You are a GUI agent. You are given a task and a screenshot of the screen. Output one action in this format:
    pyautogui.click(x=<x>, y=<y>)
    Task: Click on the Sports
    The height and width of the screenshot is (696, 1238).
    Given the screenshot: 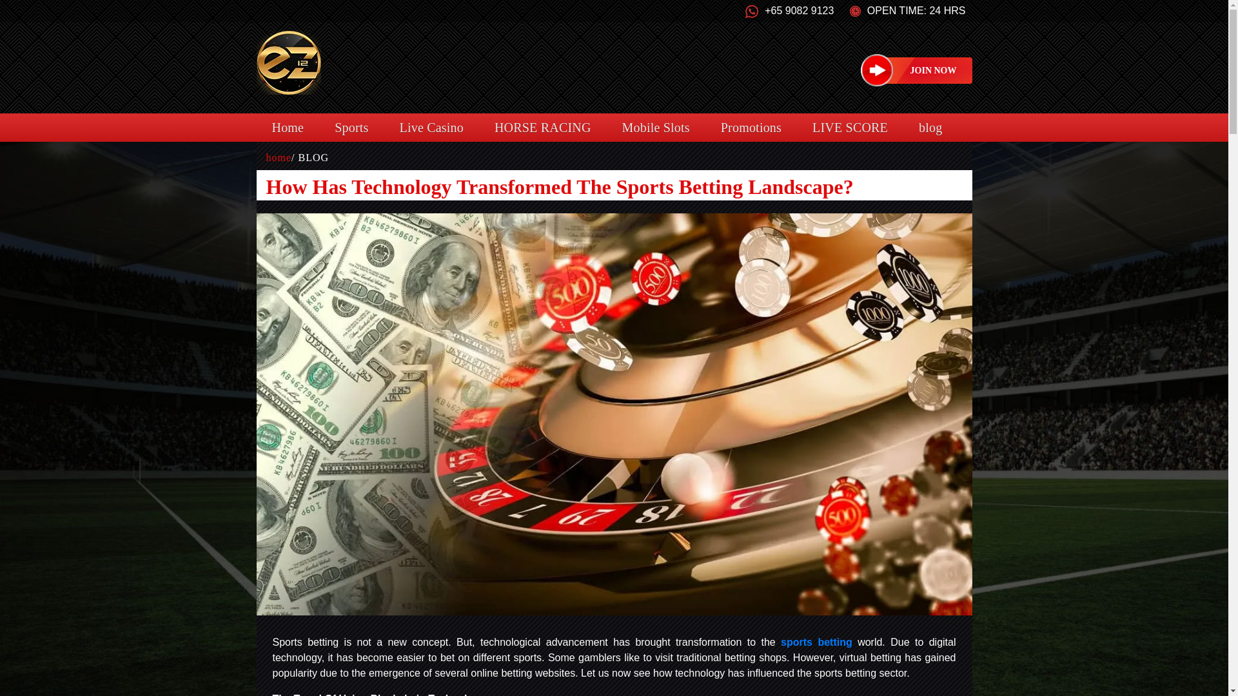 What is the action you would take?
    pyautogui.click(x=351, y=128)
    